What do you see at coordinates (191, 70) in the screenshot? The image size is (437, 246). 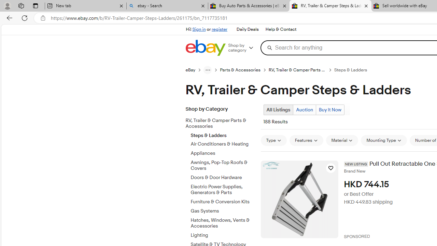 I see `eBay` at bounding box center [191, 70].